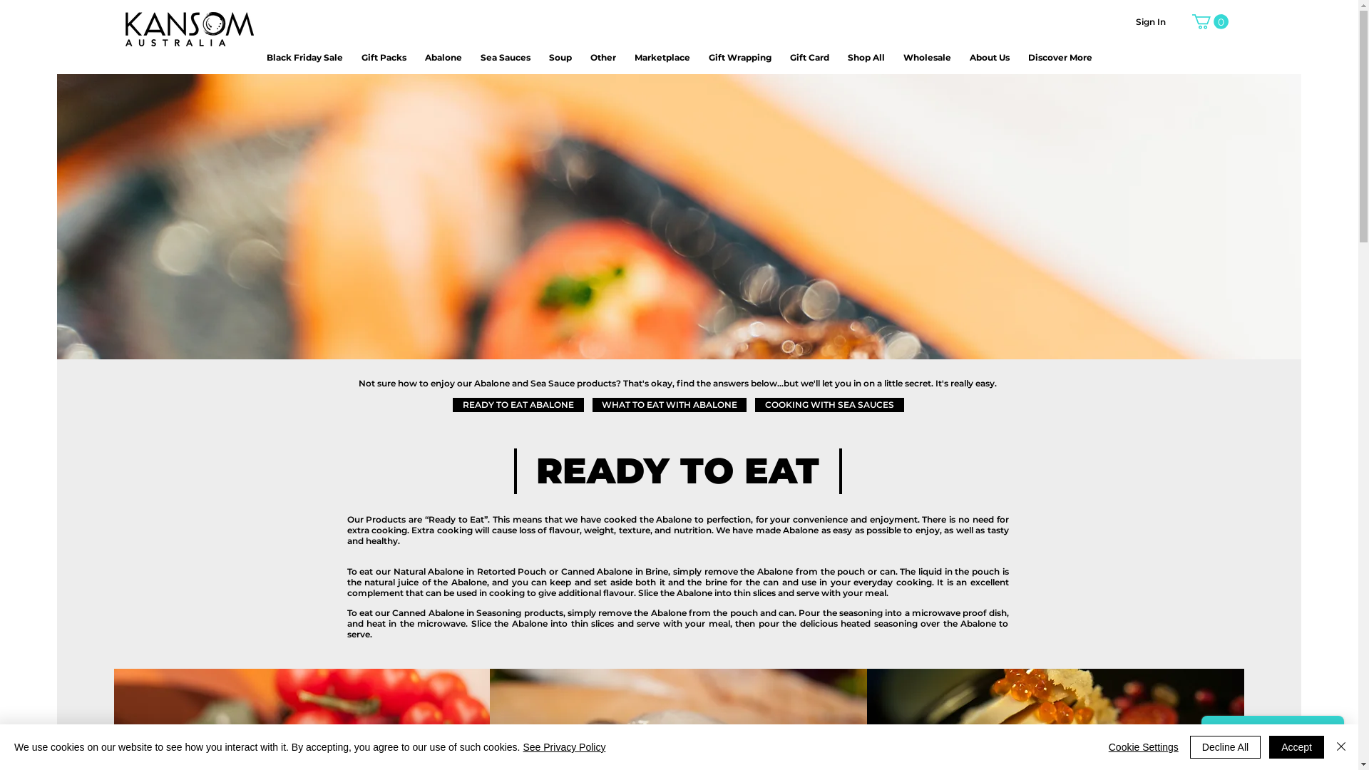  Describe the element at coordinates (990, 57) in the screenshot. I see `About Us` at that location.